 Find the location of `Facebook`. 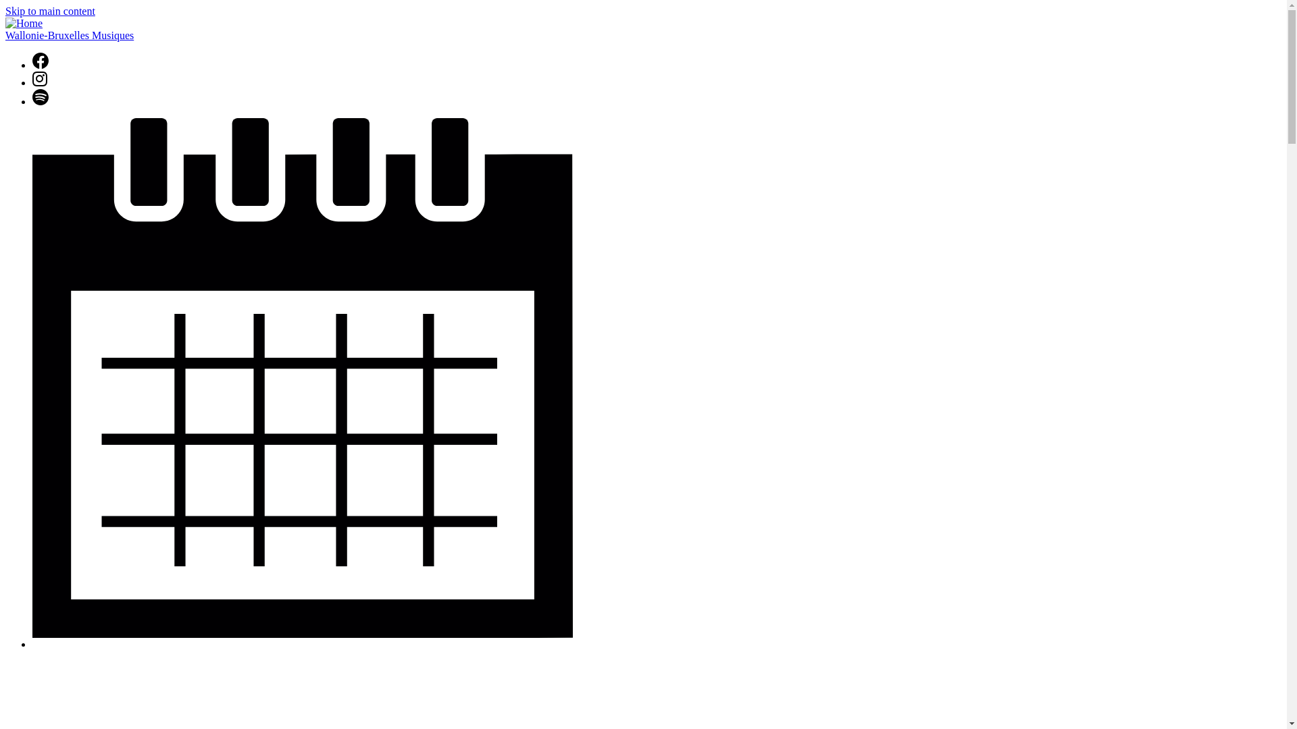

Facebook is located at coordinates (41, 60).